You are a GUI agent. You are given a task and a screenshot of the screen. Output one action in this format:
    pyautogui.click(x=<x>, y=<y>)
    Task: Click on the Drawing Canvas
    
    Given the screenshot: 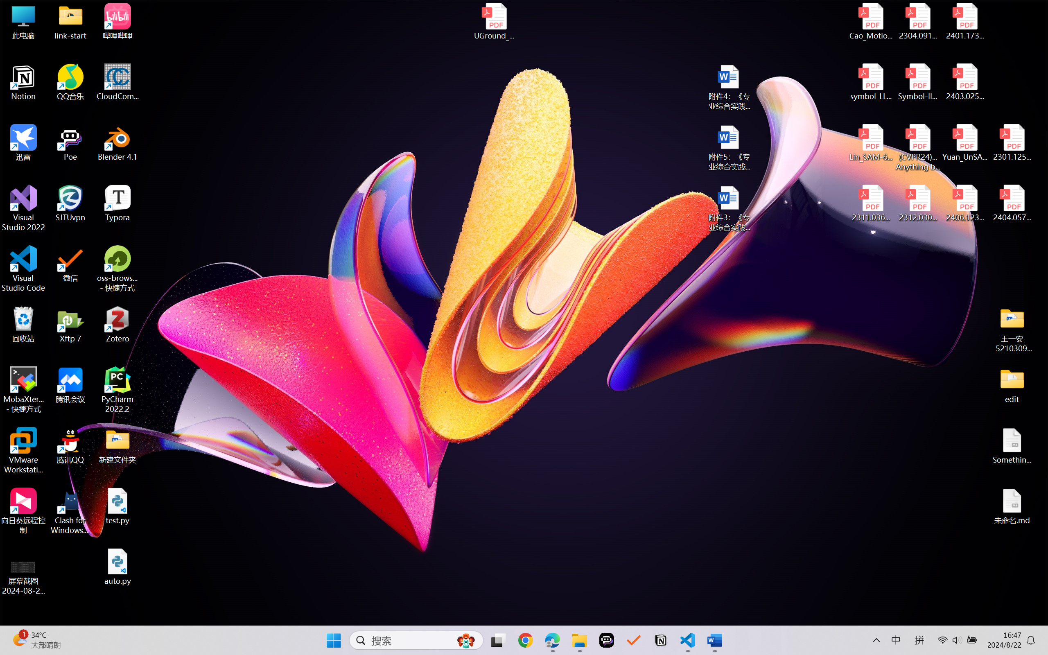 What is the action you would take?
    pyautogui.click(x=428, y=74)
    